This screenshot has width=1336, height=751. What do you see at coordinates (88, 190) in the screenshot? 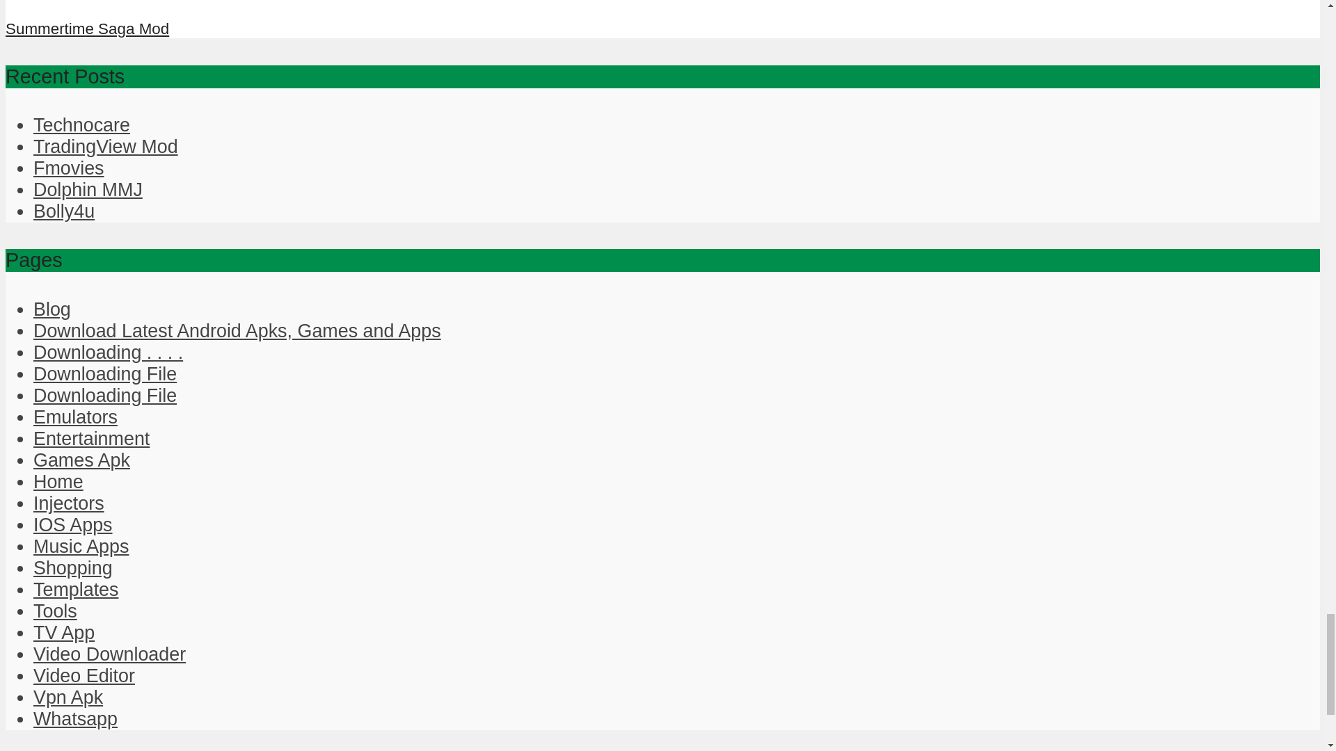
I see `Dolphin MMJ` at bounding box center [88, 190].